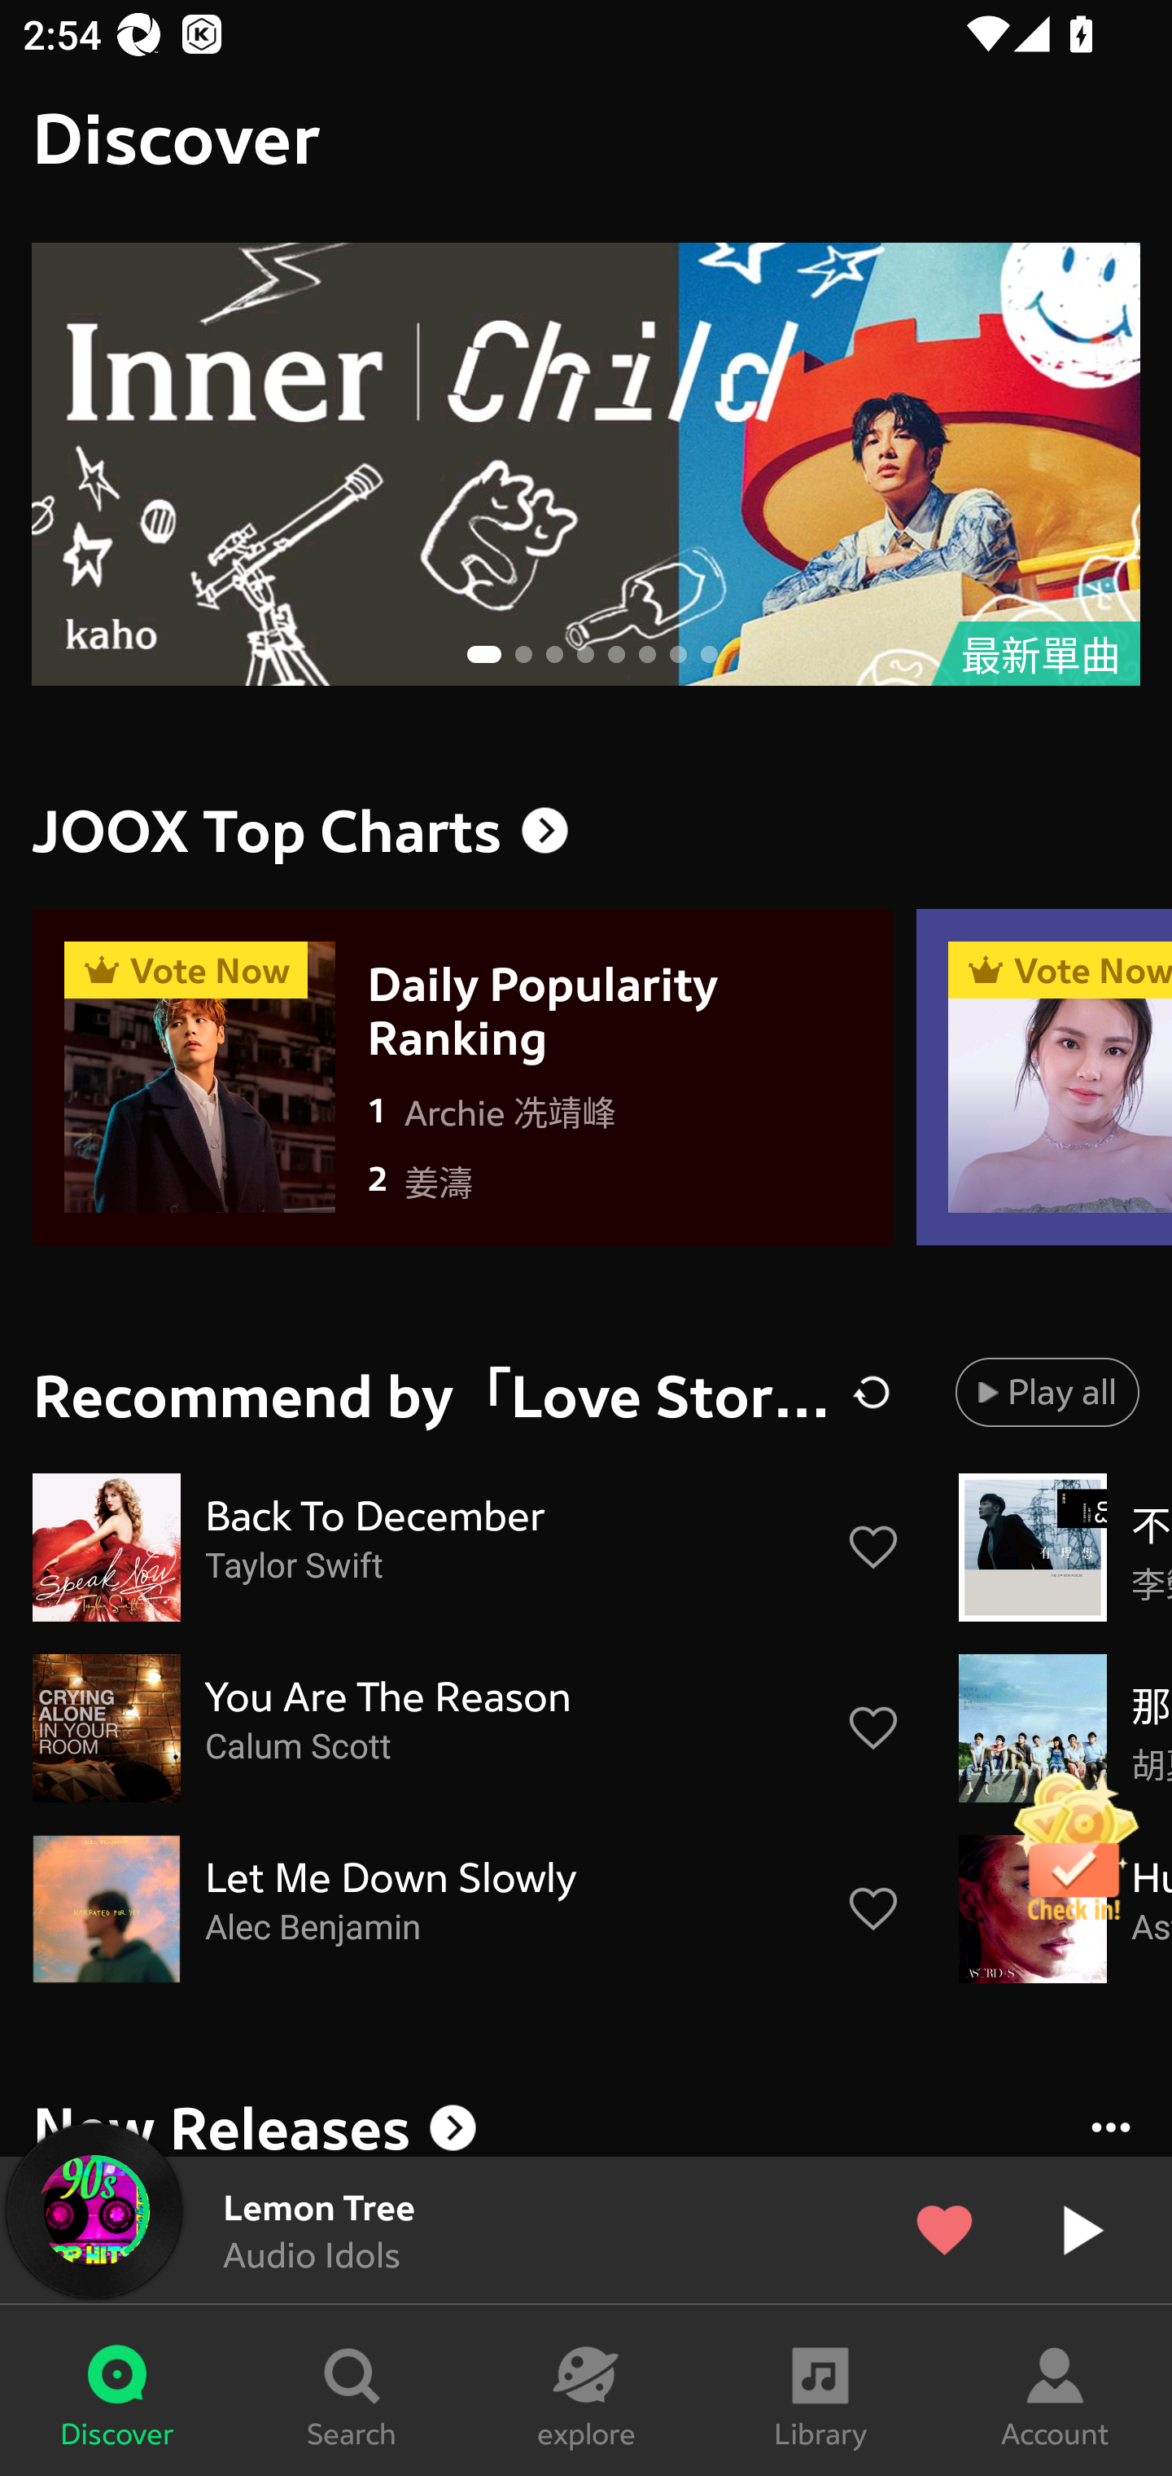 This screenshot has width=1172, height=2476. Describe the element at coordinates (467, 1547) in the screenshot. I see `Back To December Taylor Swift` at that location.